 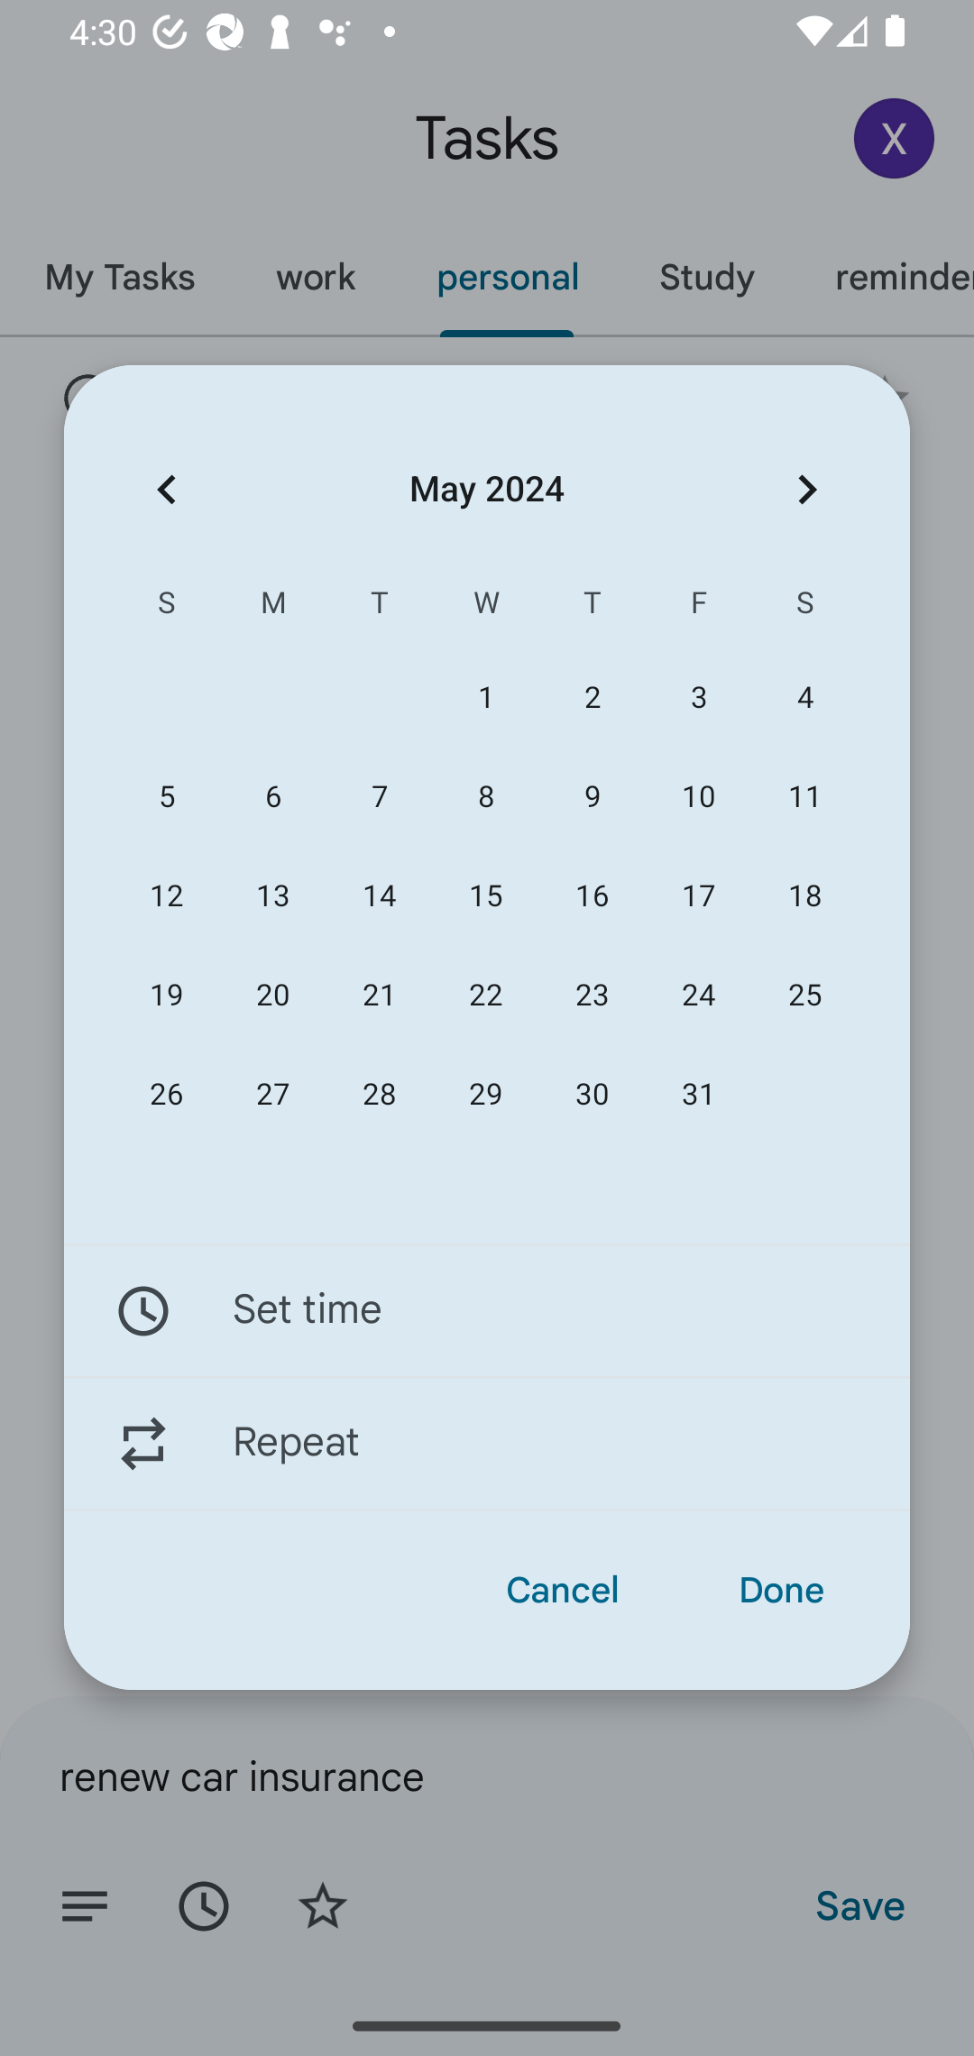 I want to click on 18 18 May 2024, so click(x=804, y=896).